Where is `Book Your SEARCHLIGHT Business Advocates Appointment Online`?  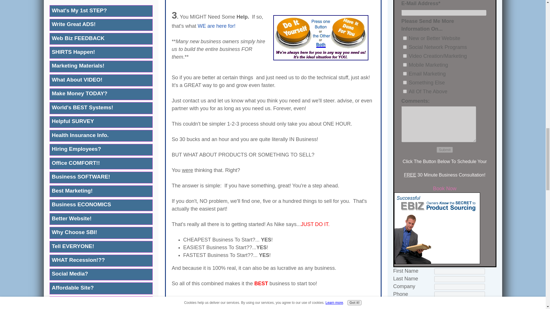
Book Your SEARCHLIGHT Business Advocates Appointment Online is located at coordinates (445, 188).